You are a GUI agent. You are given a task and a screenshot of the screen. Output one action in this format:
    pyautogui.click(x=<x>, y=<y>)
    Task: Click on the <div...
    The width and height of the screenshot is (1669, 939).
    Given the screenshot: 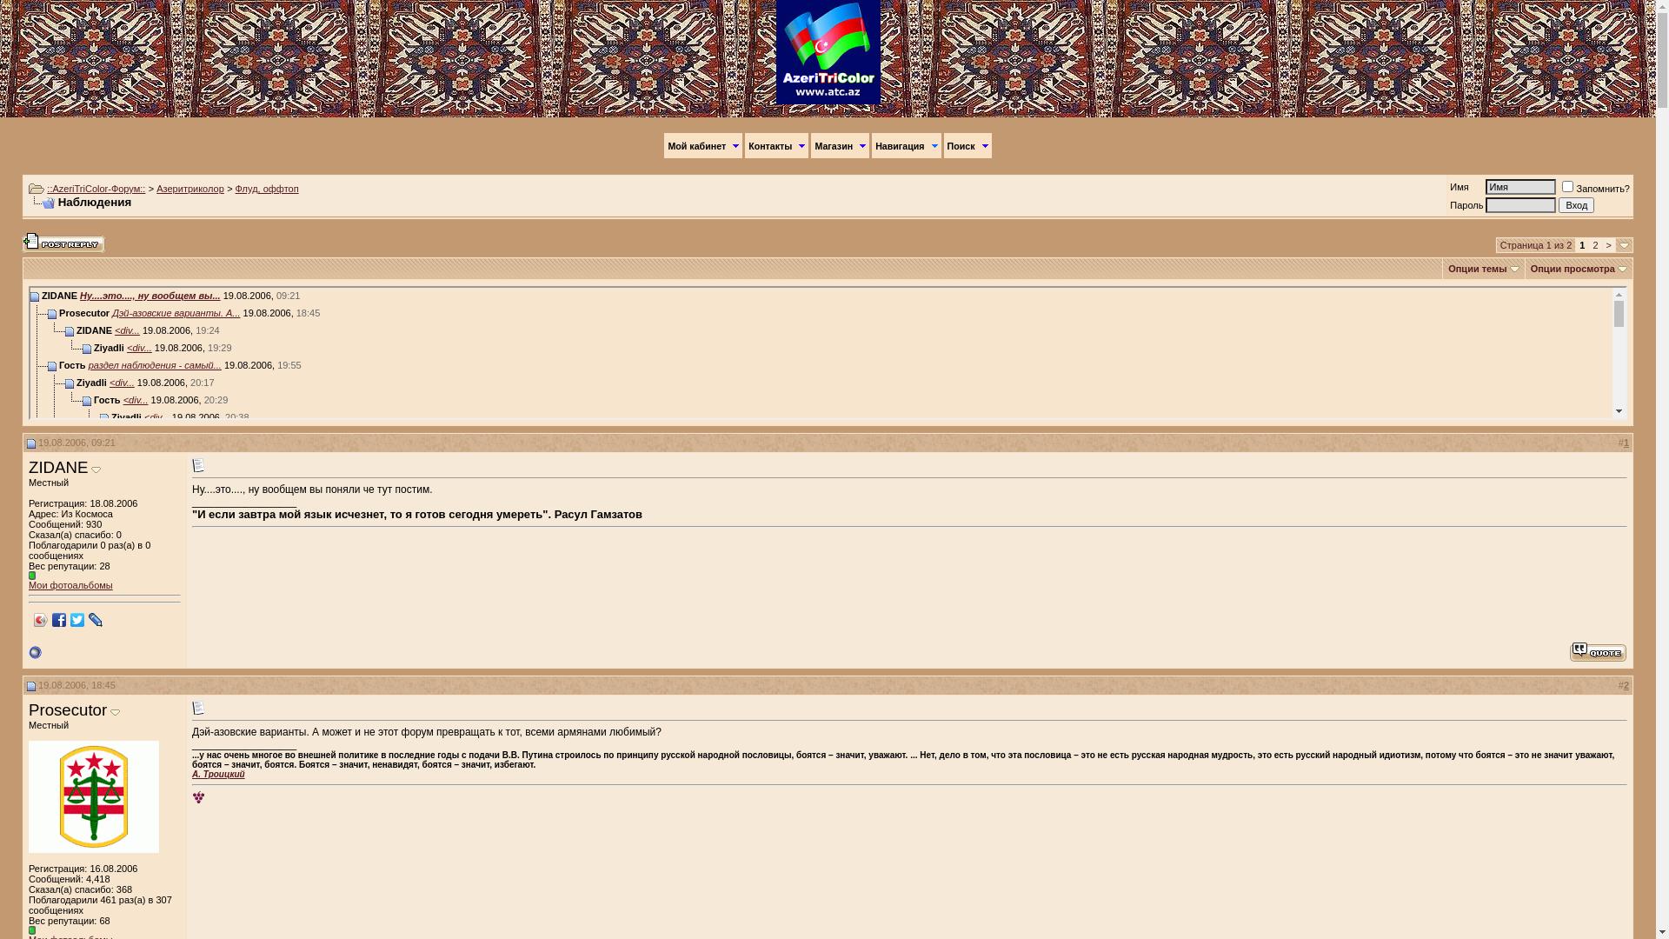 What is the action you would take?
    pyautogui.click(x=127, y=713)
    